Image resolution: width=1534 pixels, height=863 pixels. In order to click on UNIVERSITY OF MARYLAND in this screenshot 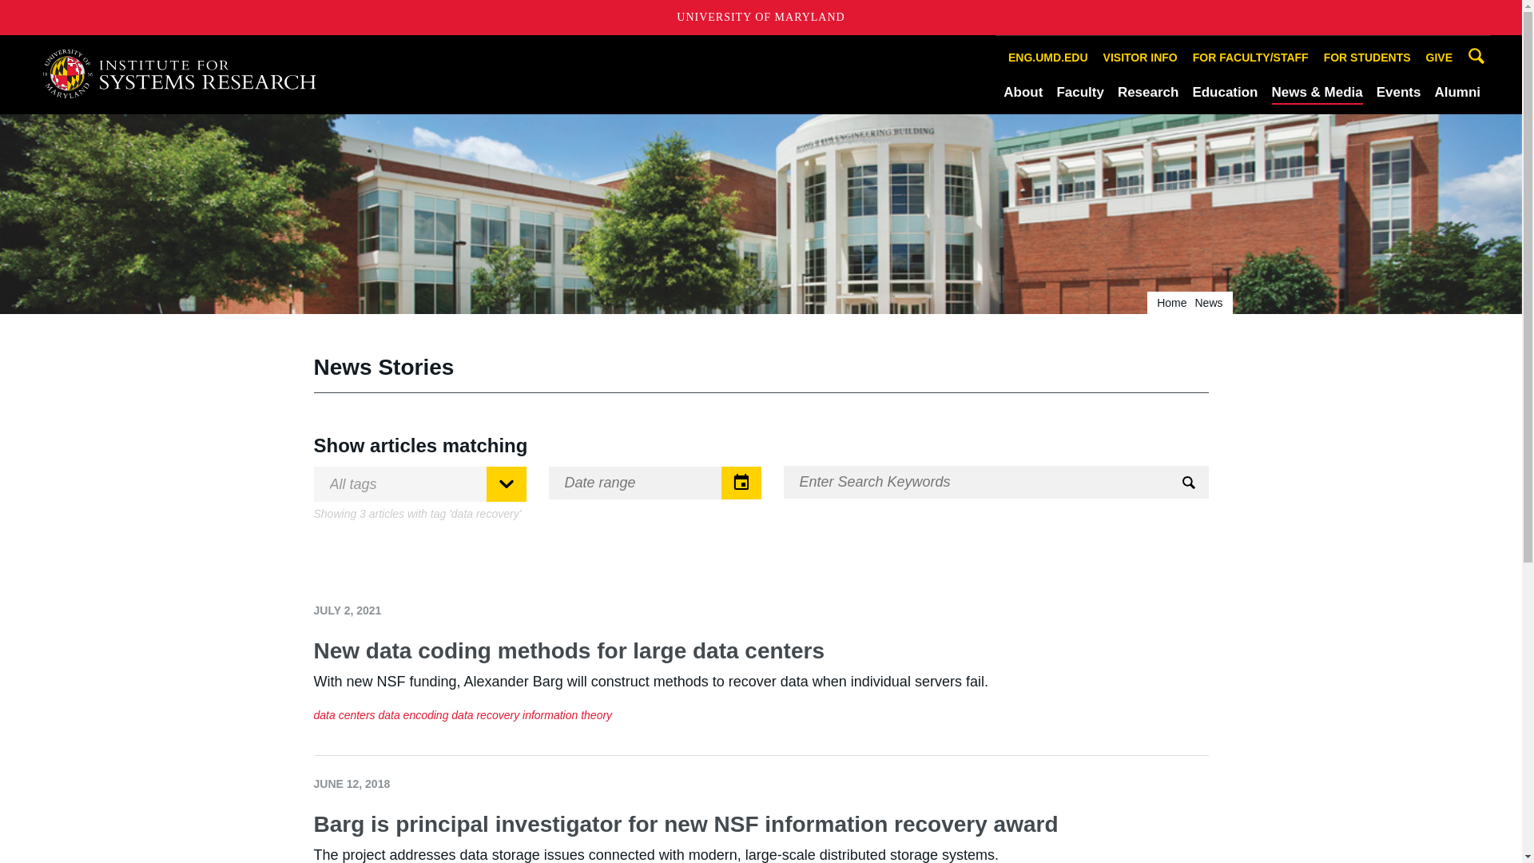, I will do `click(761, 18)`.